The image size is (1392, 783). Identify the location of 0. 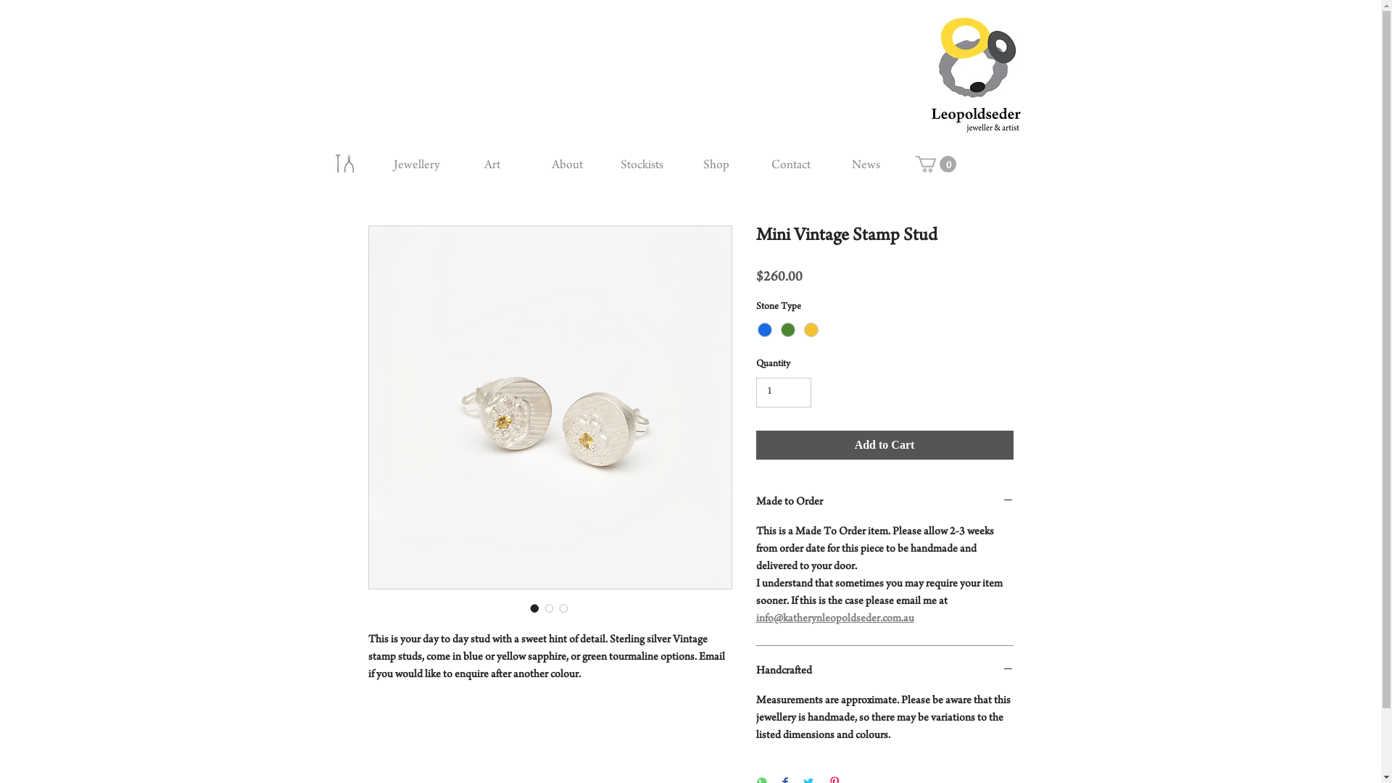
(935, 164).